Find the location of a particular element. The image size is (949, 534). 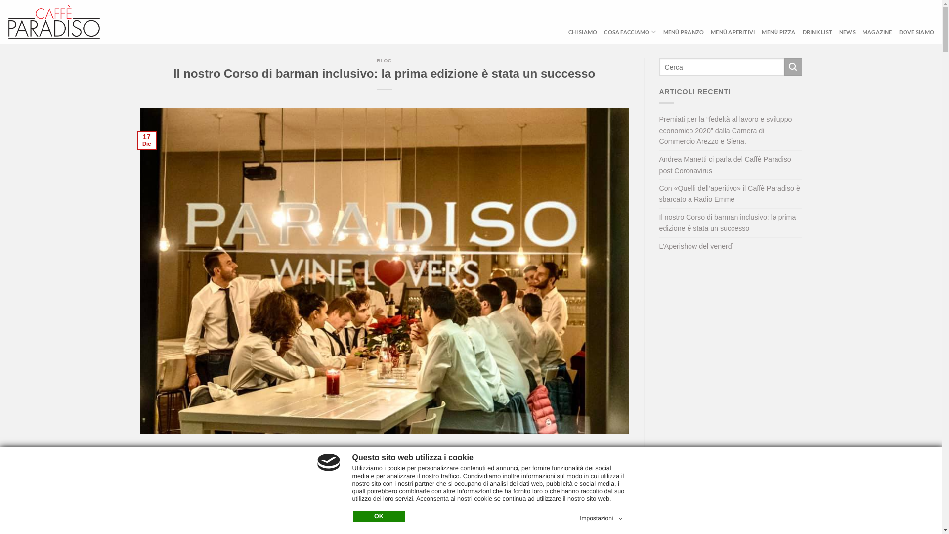

MAGAZINE is located at coordinates (877, 32).